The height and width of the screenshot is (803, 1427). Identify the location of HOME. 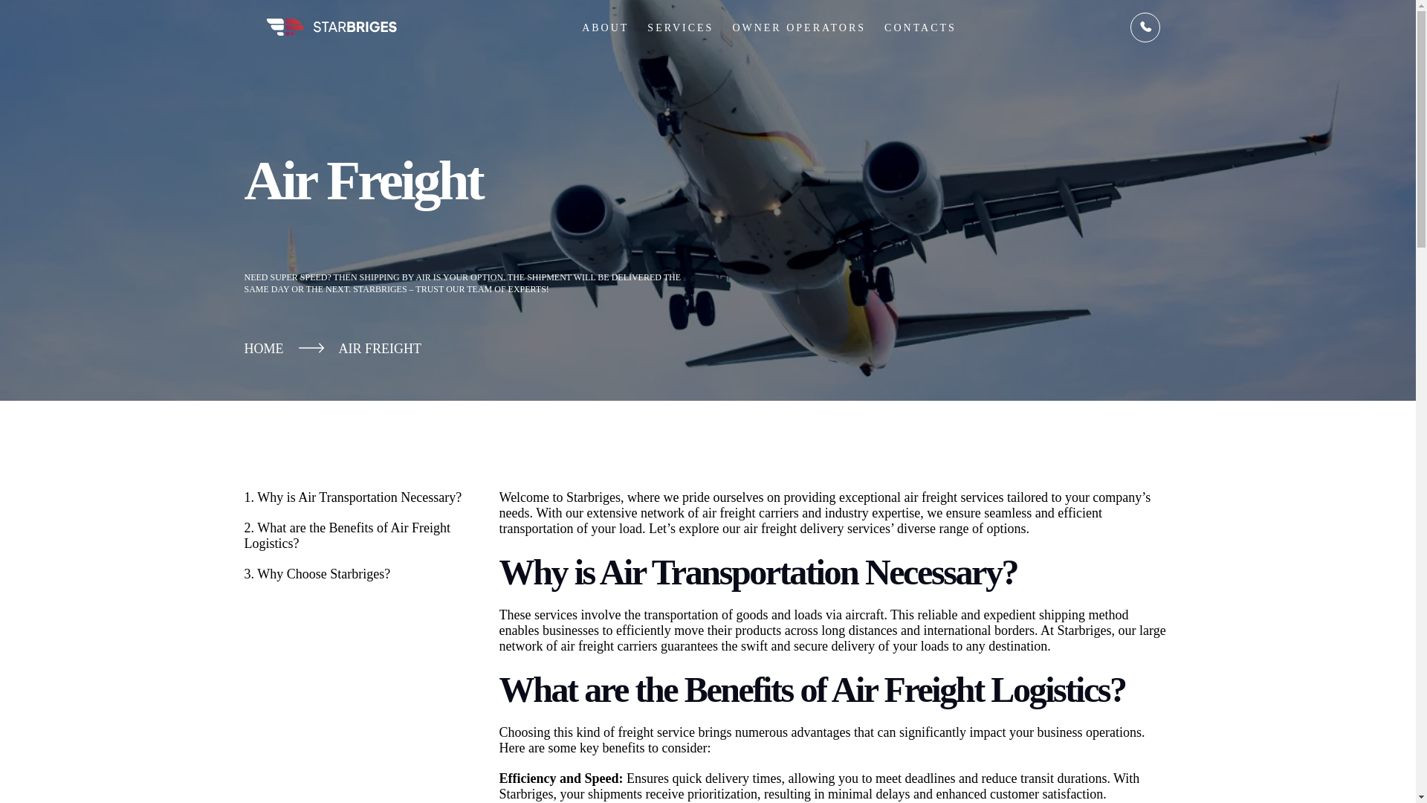
(263, 349).